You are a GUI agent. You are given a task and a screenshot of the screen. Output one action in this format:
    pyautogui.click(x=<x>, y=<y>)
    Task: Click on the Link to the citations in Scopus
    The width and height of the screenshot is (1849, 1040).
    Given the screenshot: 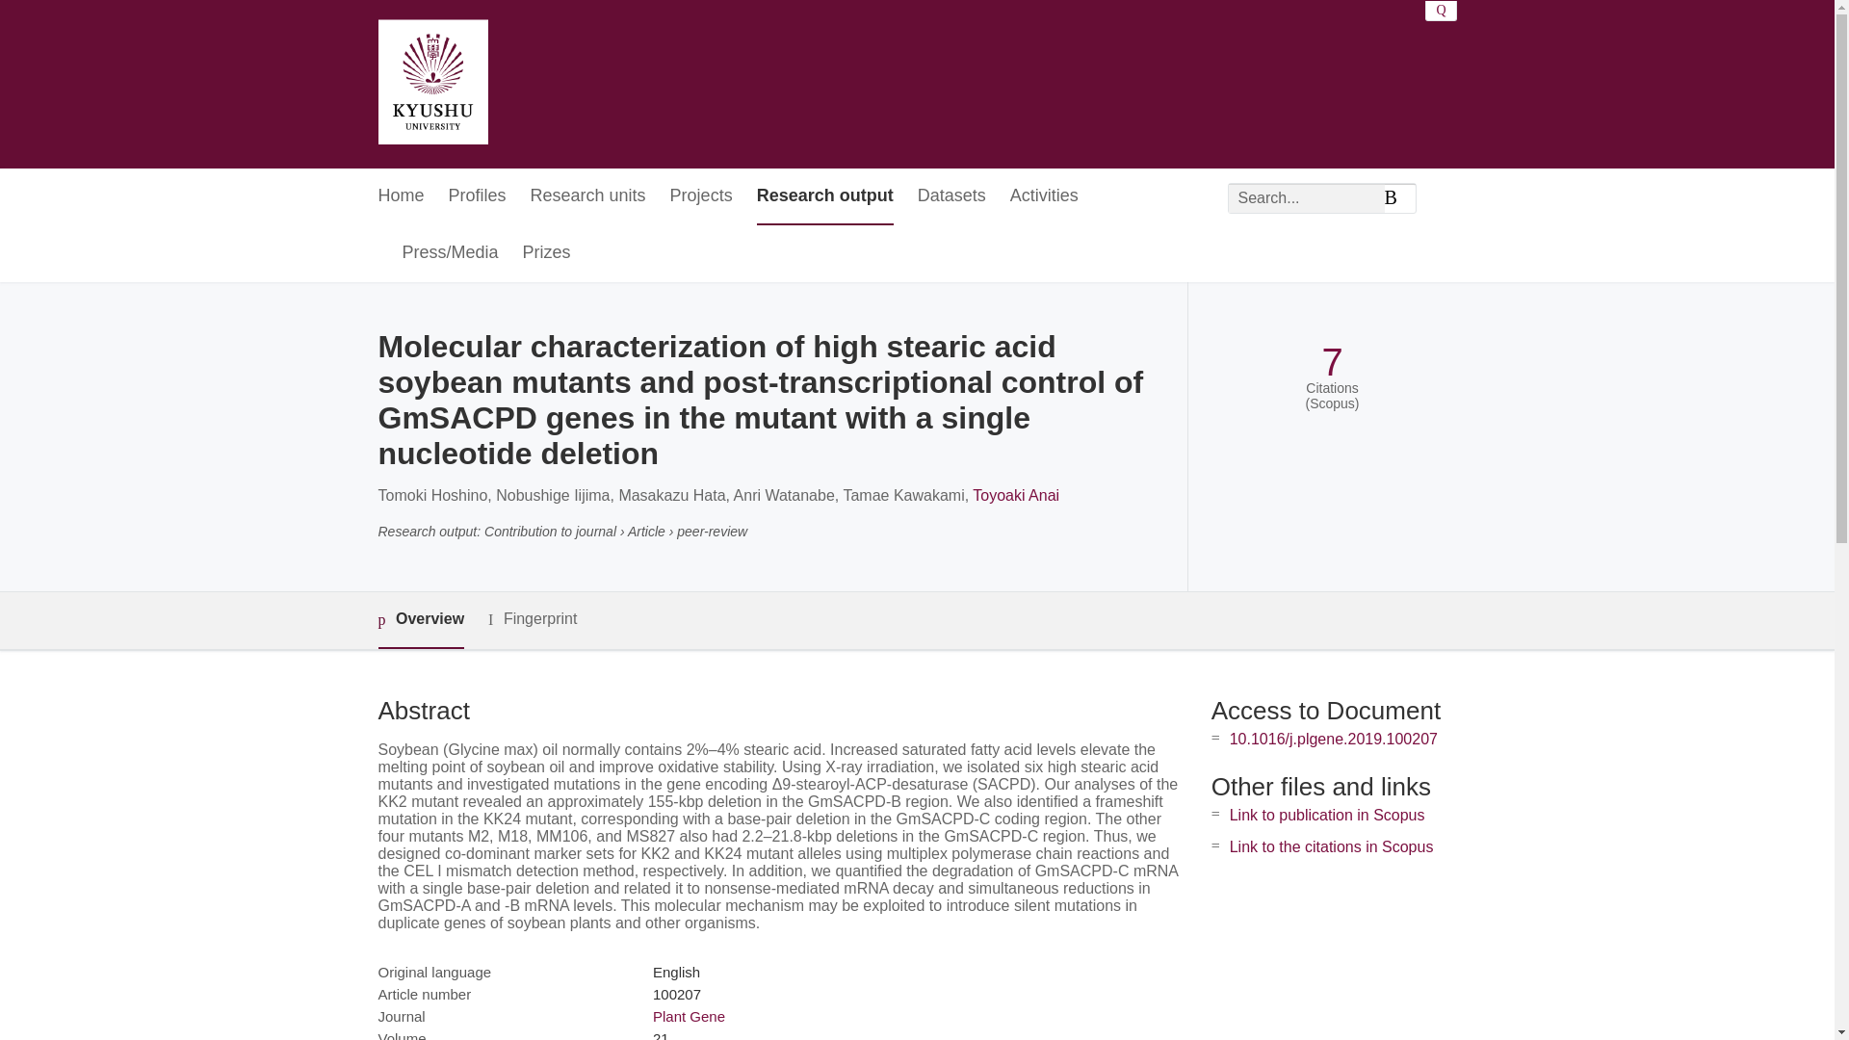 What is the action you would take?
    pyautogui.click(x=1331, y=845)
    